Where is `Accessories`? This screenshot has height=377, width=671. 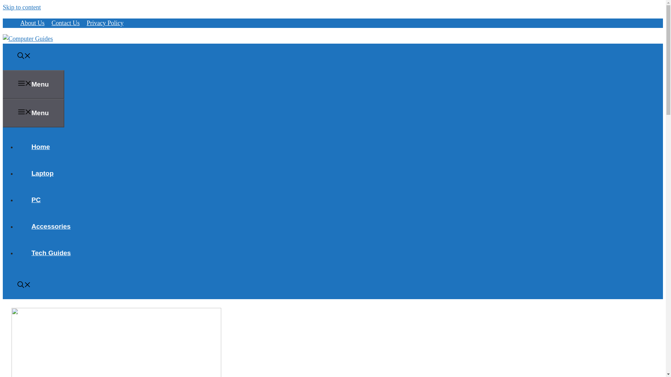 Accessories is located at coordinates (51, 226).